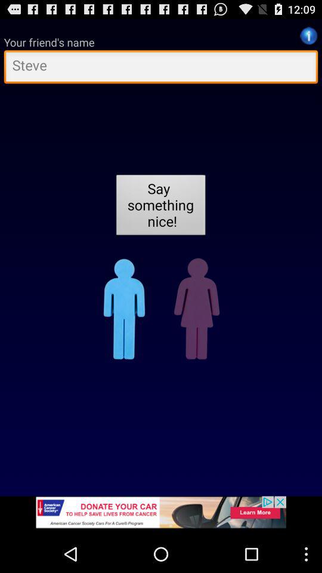 The image size is (322, 573). What do you see at coordinates (161, 516) in the screenshot?
I see `go to the advertised site` at bounding box center [161, 516].